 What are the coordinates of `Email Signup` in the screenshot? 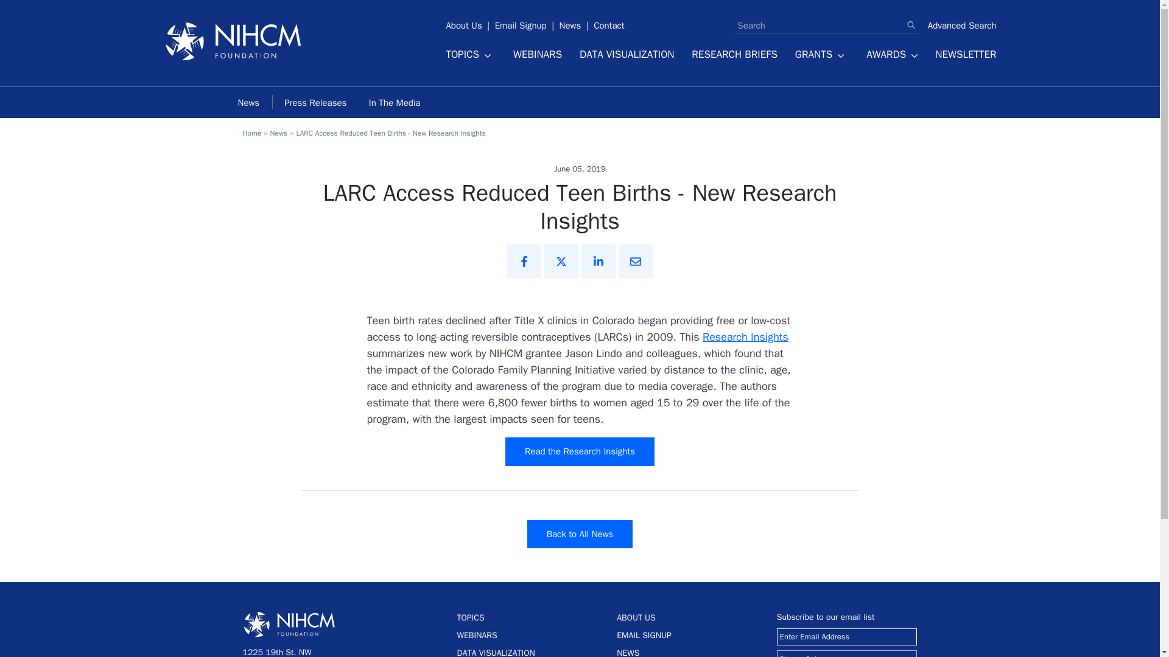 It's located at (521, 21).